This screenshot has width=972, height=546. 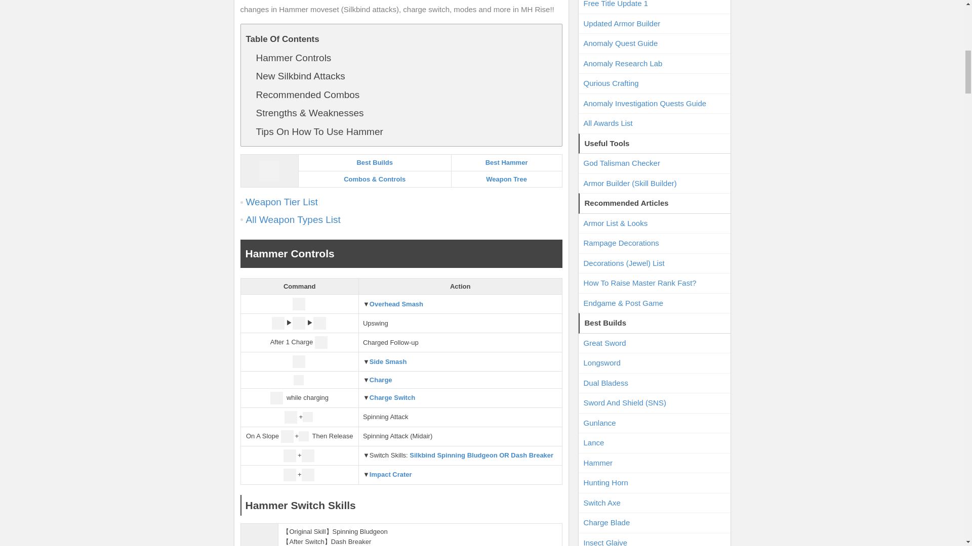 What do you see at coordinates (319, 131) in the screenshot?
I see `Tips On How To Use Hammer` at bounding box center [319, 131].